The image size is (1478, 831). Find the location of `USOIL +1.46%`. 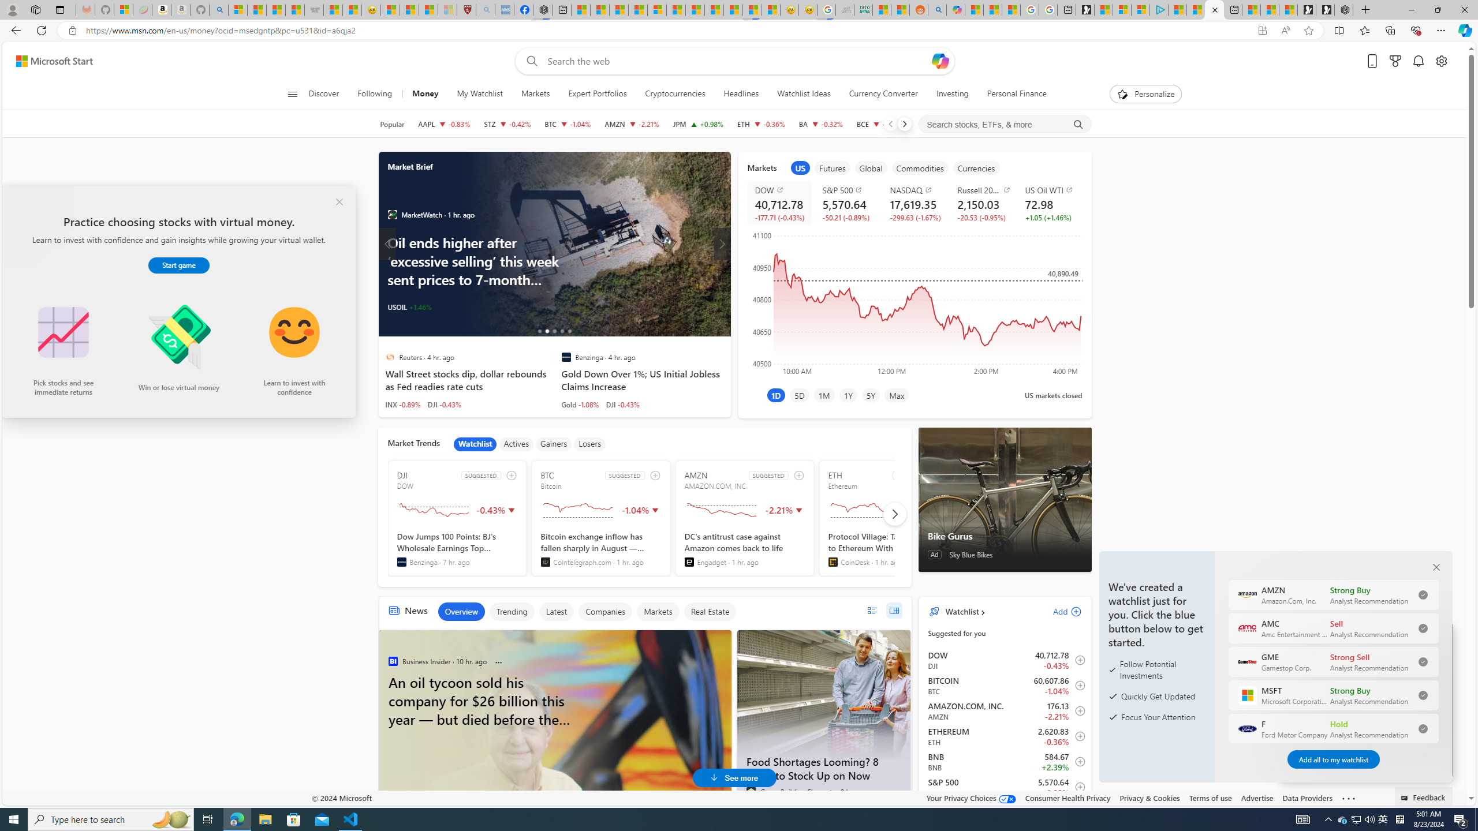

USOIL +1.46% is located at coordinates (409, 307).